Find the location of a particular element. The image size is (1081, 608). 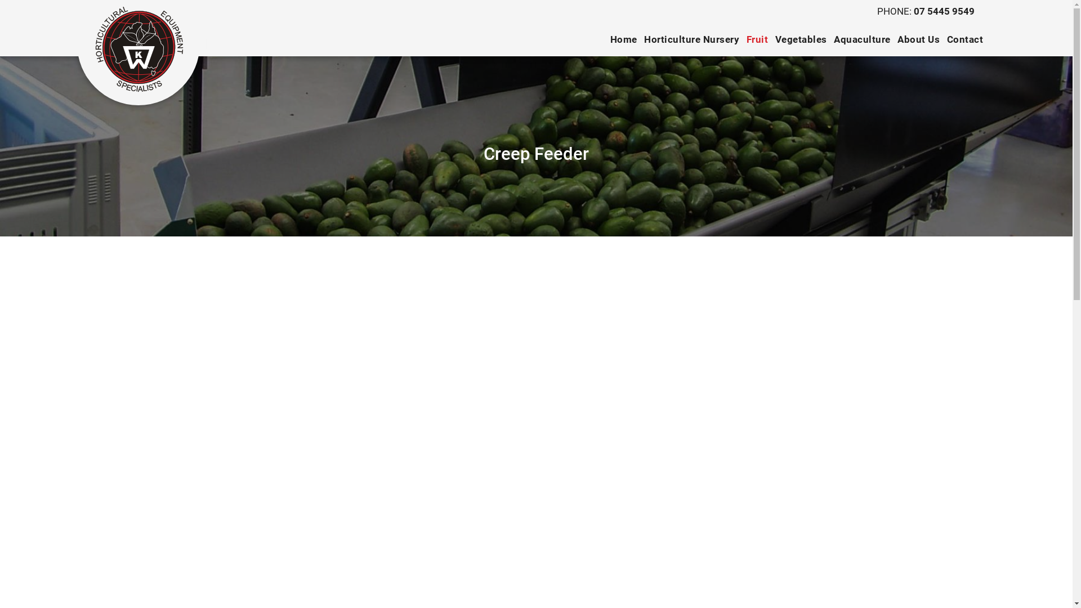

07 5445 9549 is located at coordinates (944, 11).